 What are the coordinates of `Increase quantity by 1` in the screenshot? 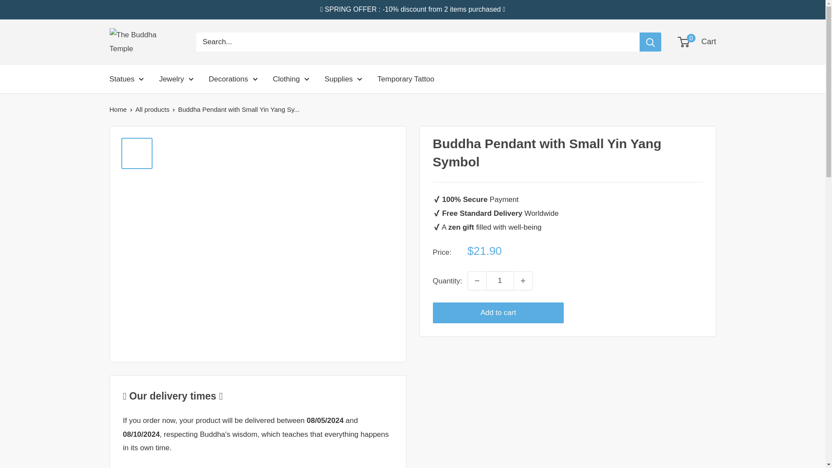 It's located at (523, 281).